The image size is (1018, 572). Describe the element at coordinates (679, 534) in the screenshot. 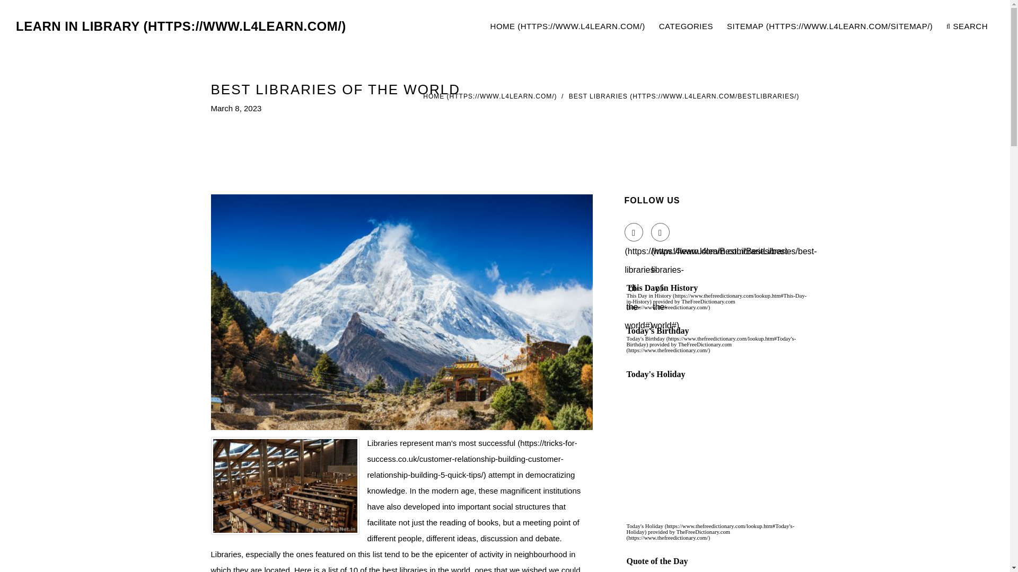

I see `TheFreeDictionary.com` at that location.